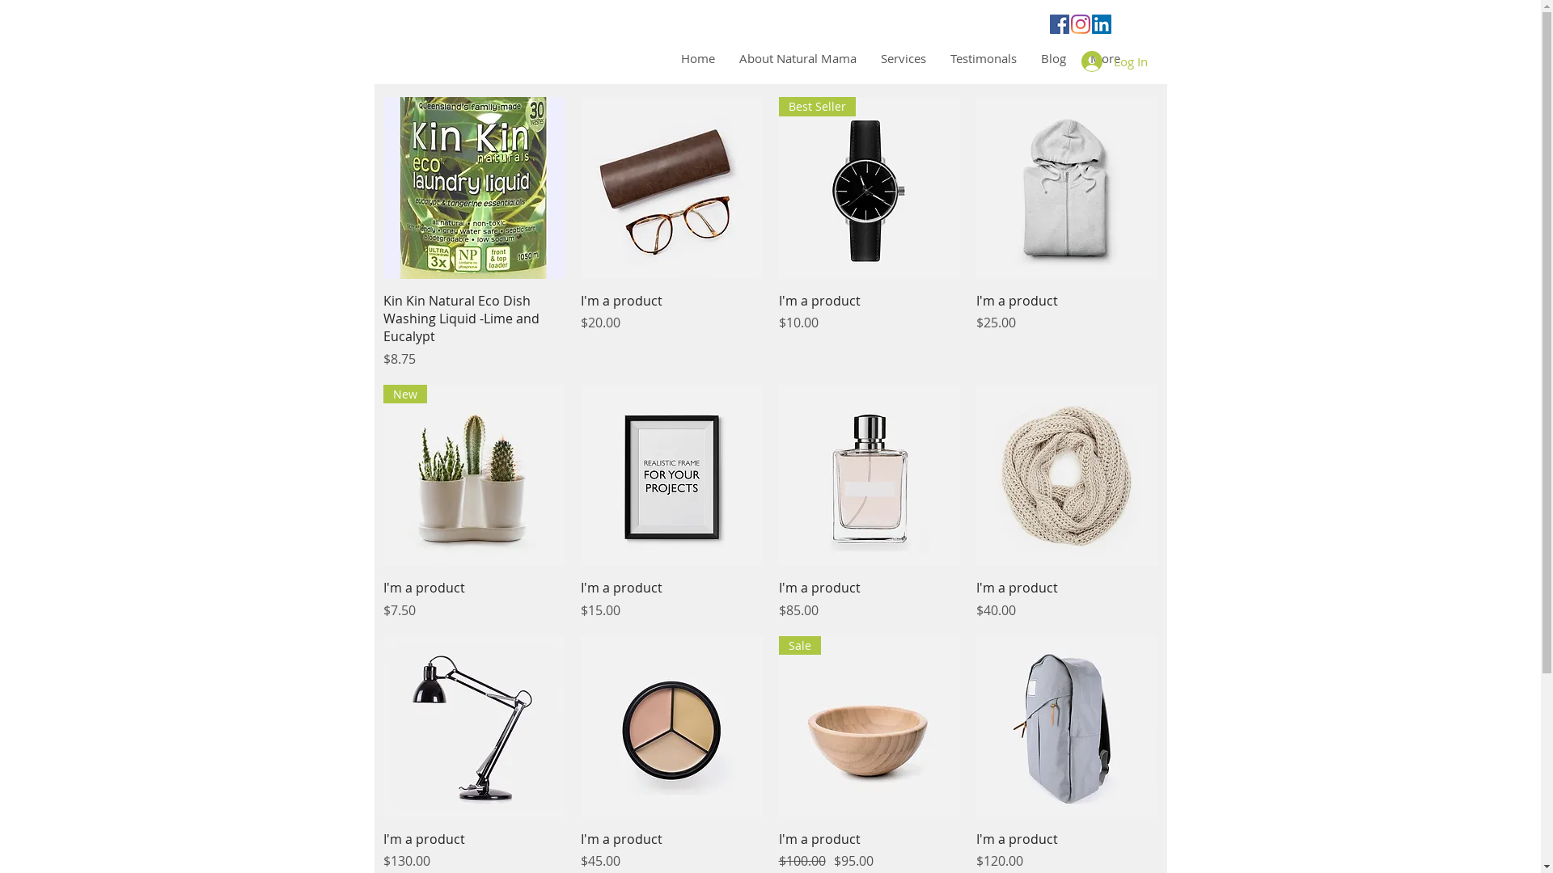 This screenshot has width=1553, height=873. Describe the element at coordinates (1053, 58) in the screenshot. I see `Blog` at that location.